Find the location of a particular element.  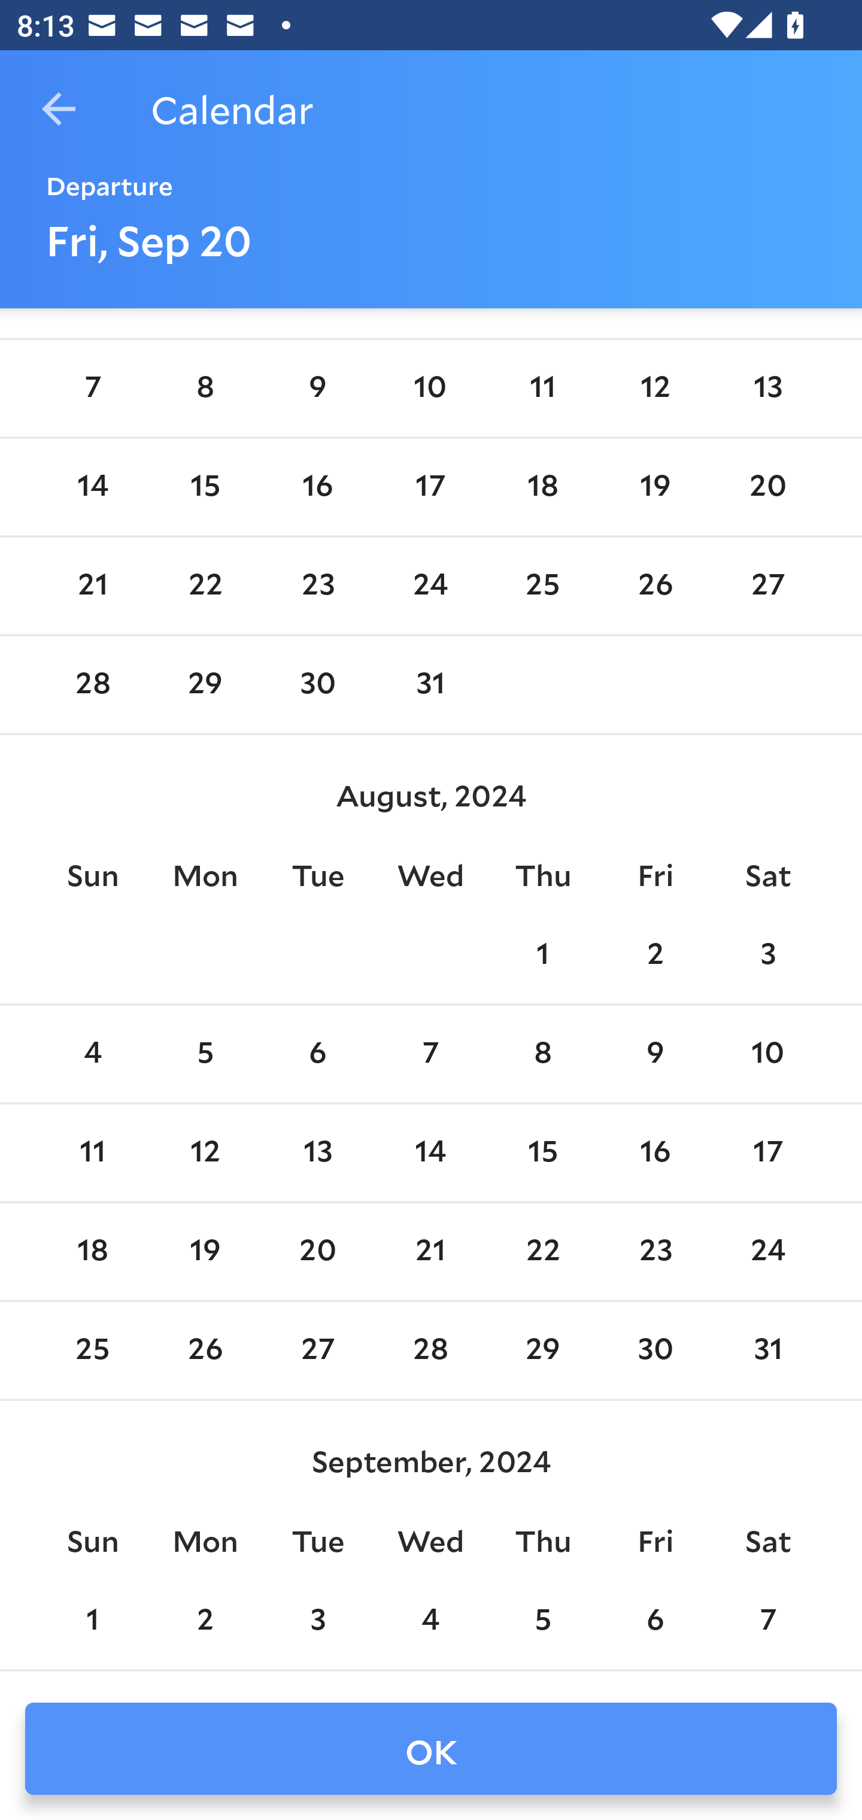

14 is located at coordinates (92, 487).